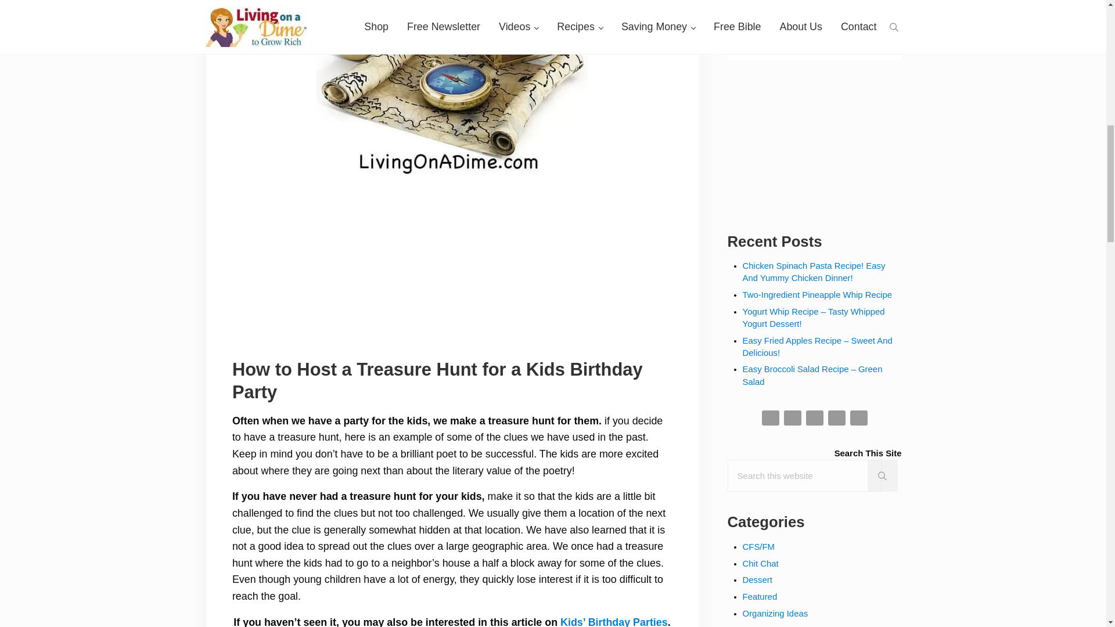 This screenshot has height=627, width=1115. I want to click on Submit, so click(814, 32).